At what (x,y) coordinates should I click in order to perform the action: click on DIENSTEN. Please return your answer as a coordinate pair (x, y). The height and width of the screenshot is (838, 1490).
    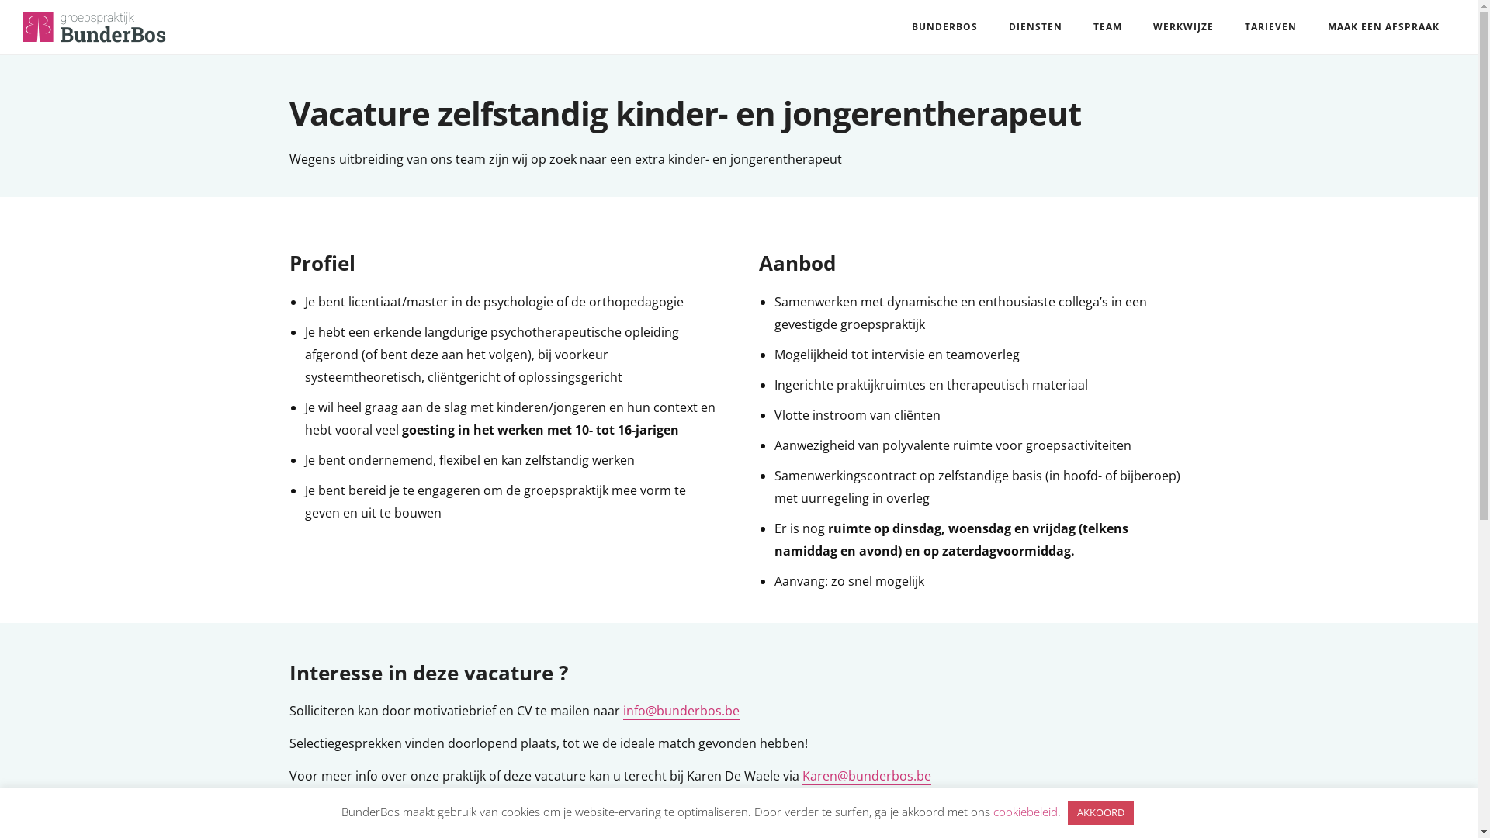
    Looking at the image, I should click on (1035, 26).